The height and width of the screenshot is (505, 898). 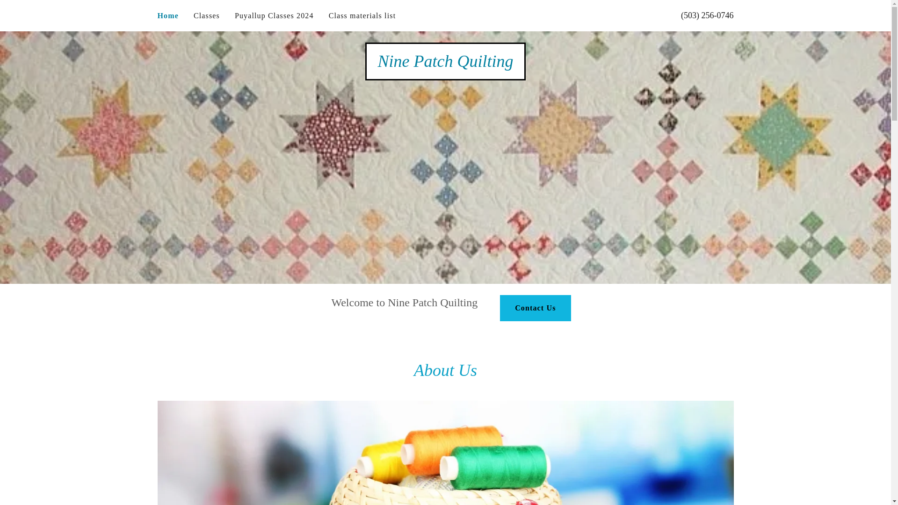 I want to click on Nine Patch Quilting, so click(x=446, y=64).